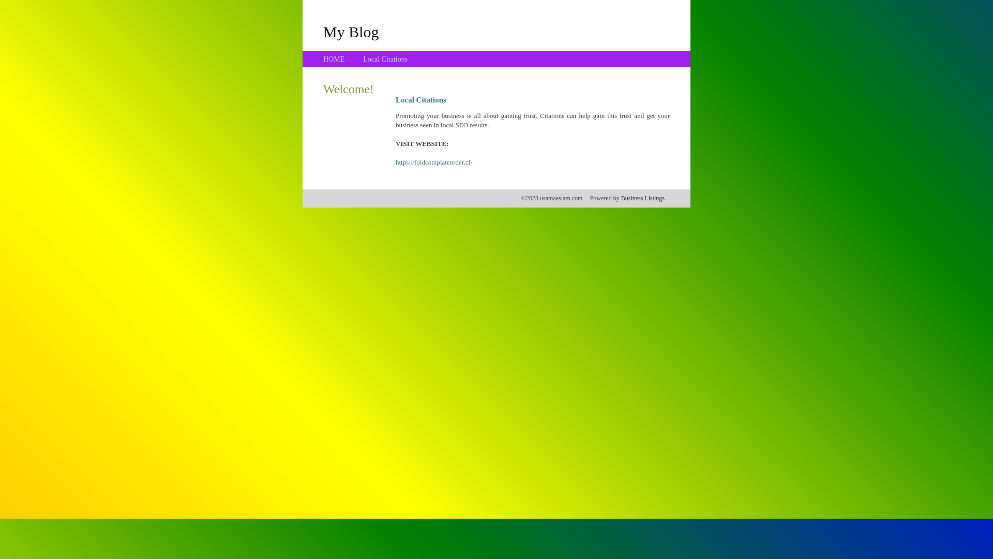 This screenshot has width=993, height=559. Describe the element at coordinates (334, 59) in the screenshot. I see `HOME` at that location.